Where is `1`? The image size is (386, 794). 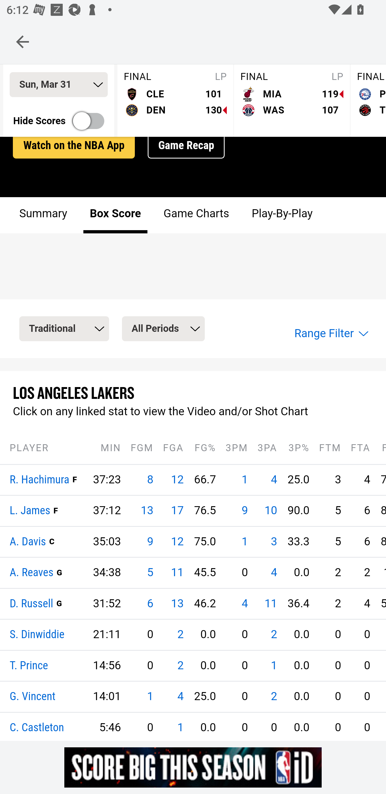
1 is located at coordinates (245, 480).